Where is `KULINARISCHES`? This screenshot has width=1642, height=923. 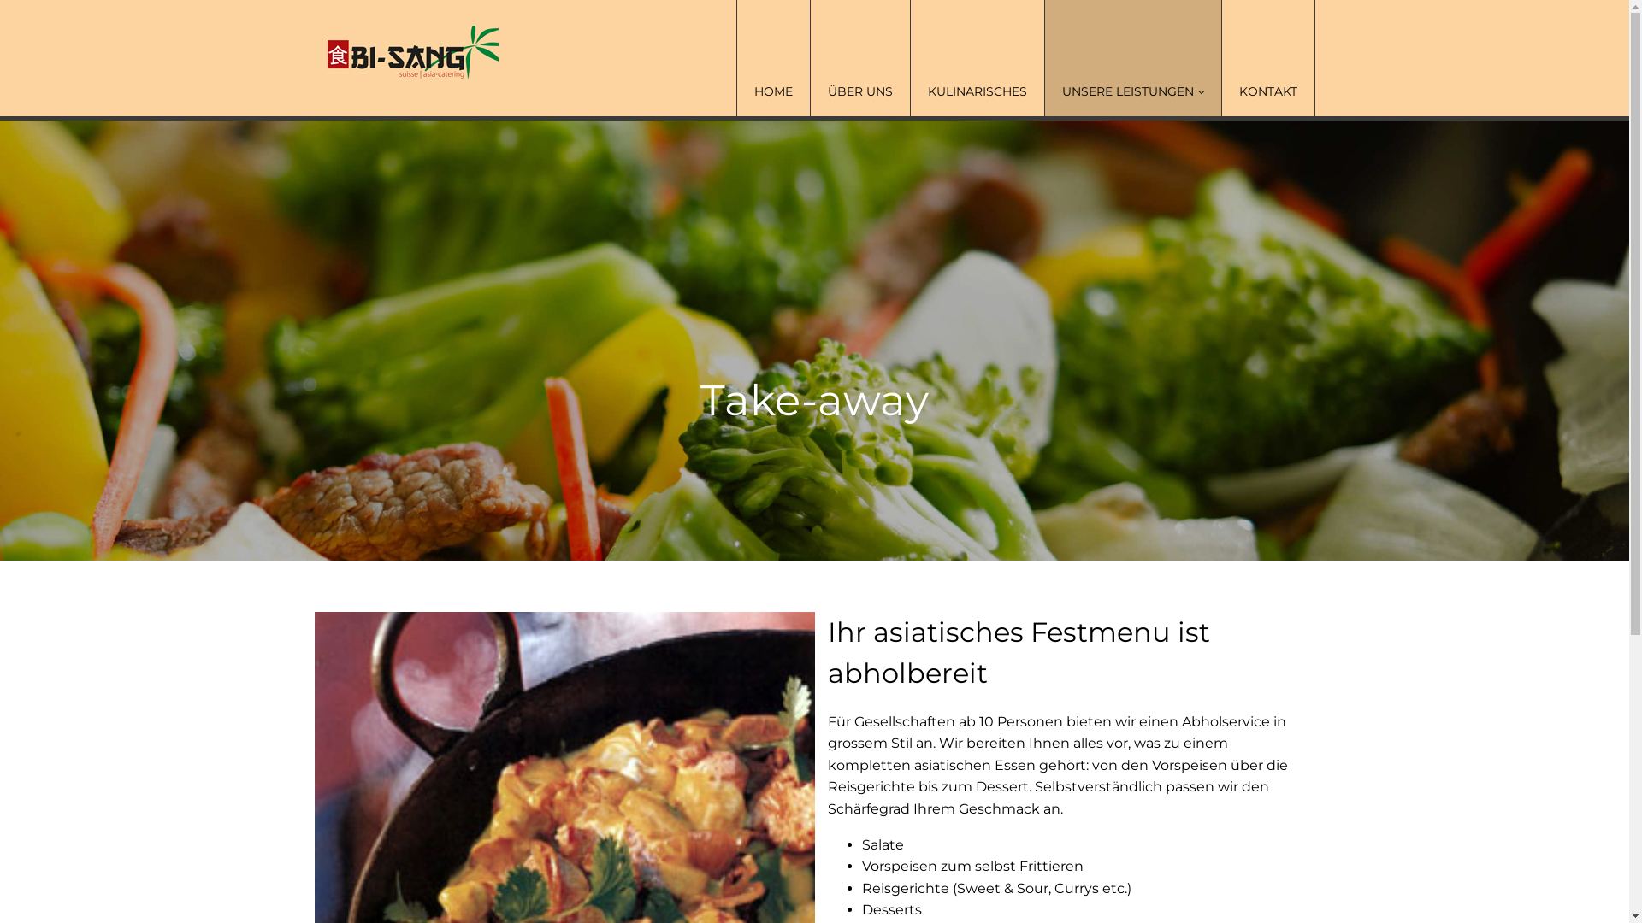
KULINARISCHES is located at coordinates (977, 58).